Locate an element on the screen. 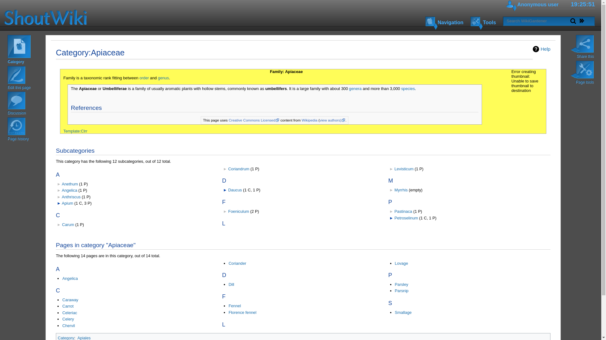 This screenshot has height=340, width=606. Search the pages for this text is located at coordinates (573, 21).